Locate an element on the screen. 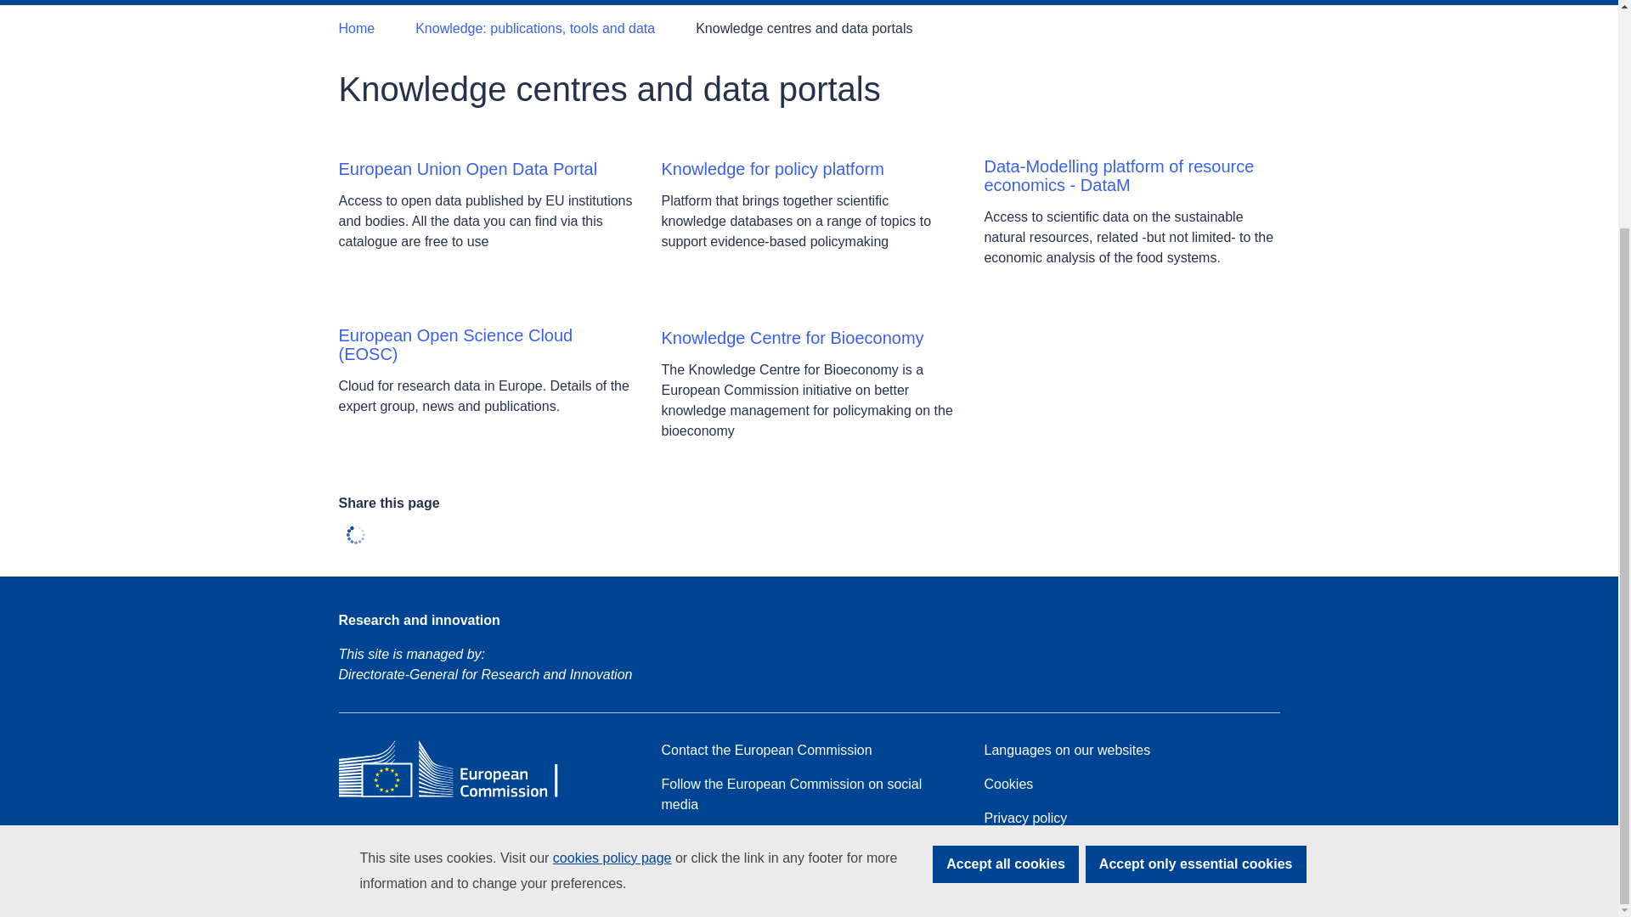 The width and height of the screenshot is (1631, 917). Follow the European Commission on social media is located at coordinates (808, 795).